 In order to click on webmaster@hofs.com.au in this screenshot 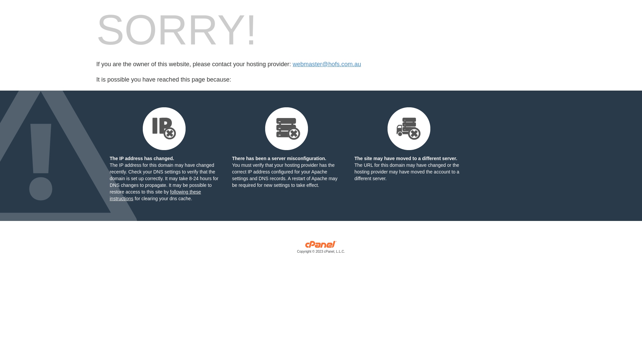, I will do `click(327, 64)`.